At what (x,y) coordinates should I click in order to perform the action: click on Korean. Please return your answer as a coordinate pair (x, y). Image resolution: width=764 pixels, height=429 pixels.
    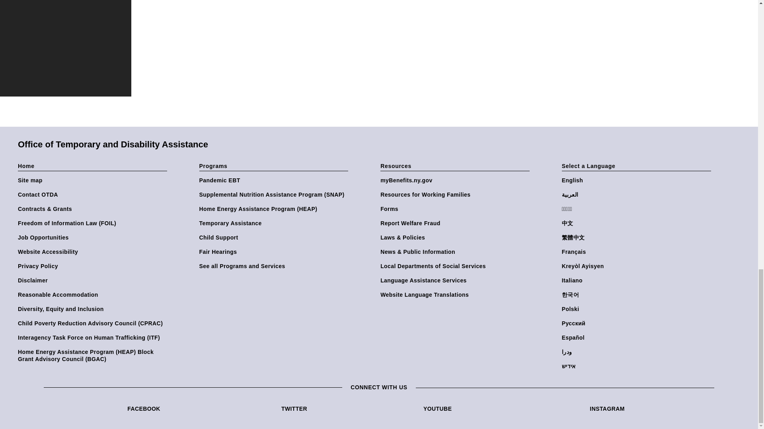
    Looking at the image, I should click on (638, 295).